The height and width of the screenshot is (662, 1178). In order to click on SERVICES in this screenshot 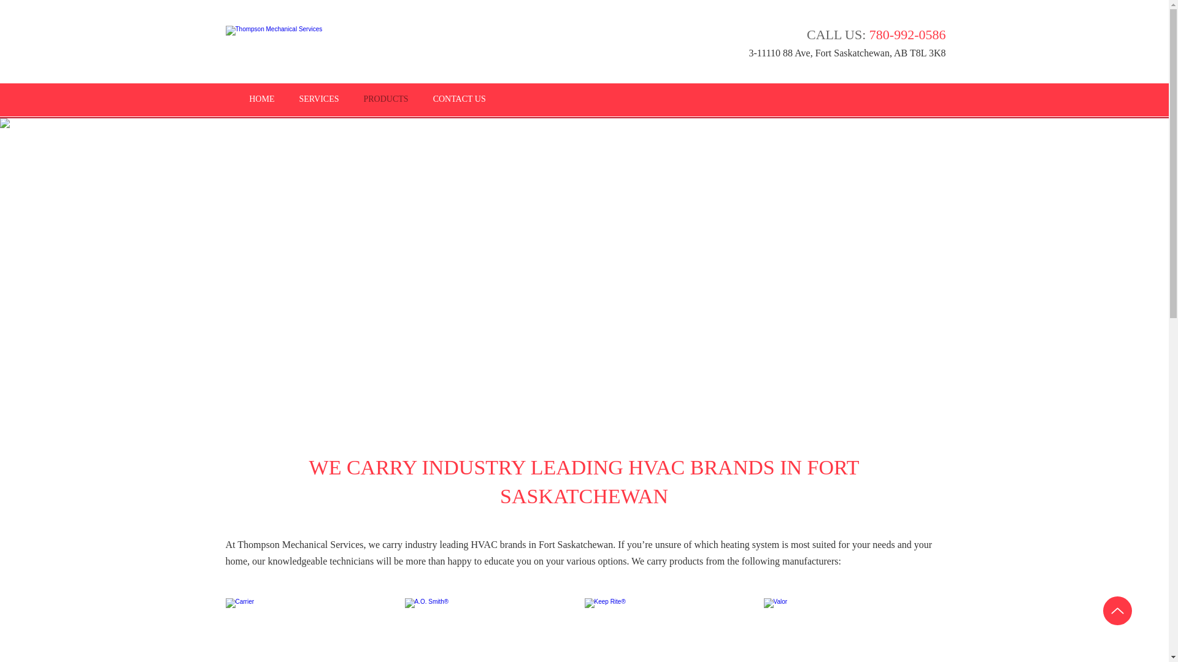, I will do `click(318, 99)`.